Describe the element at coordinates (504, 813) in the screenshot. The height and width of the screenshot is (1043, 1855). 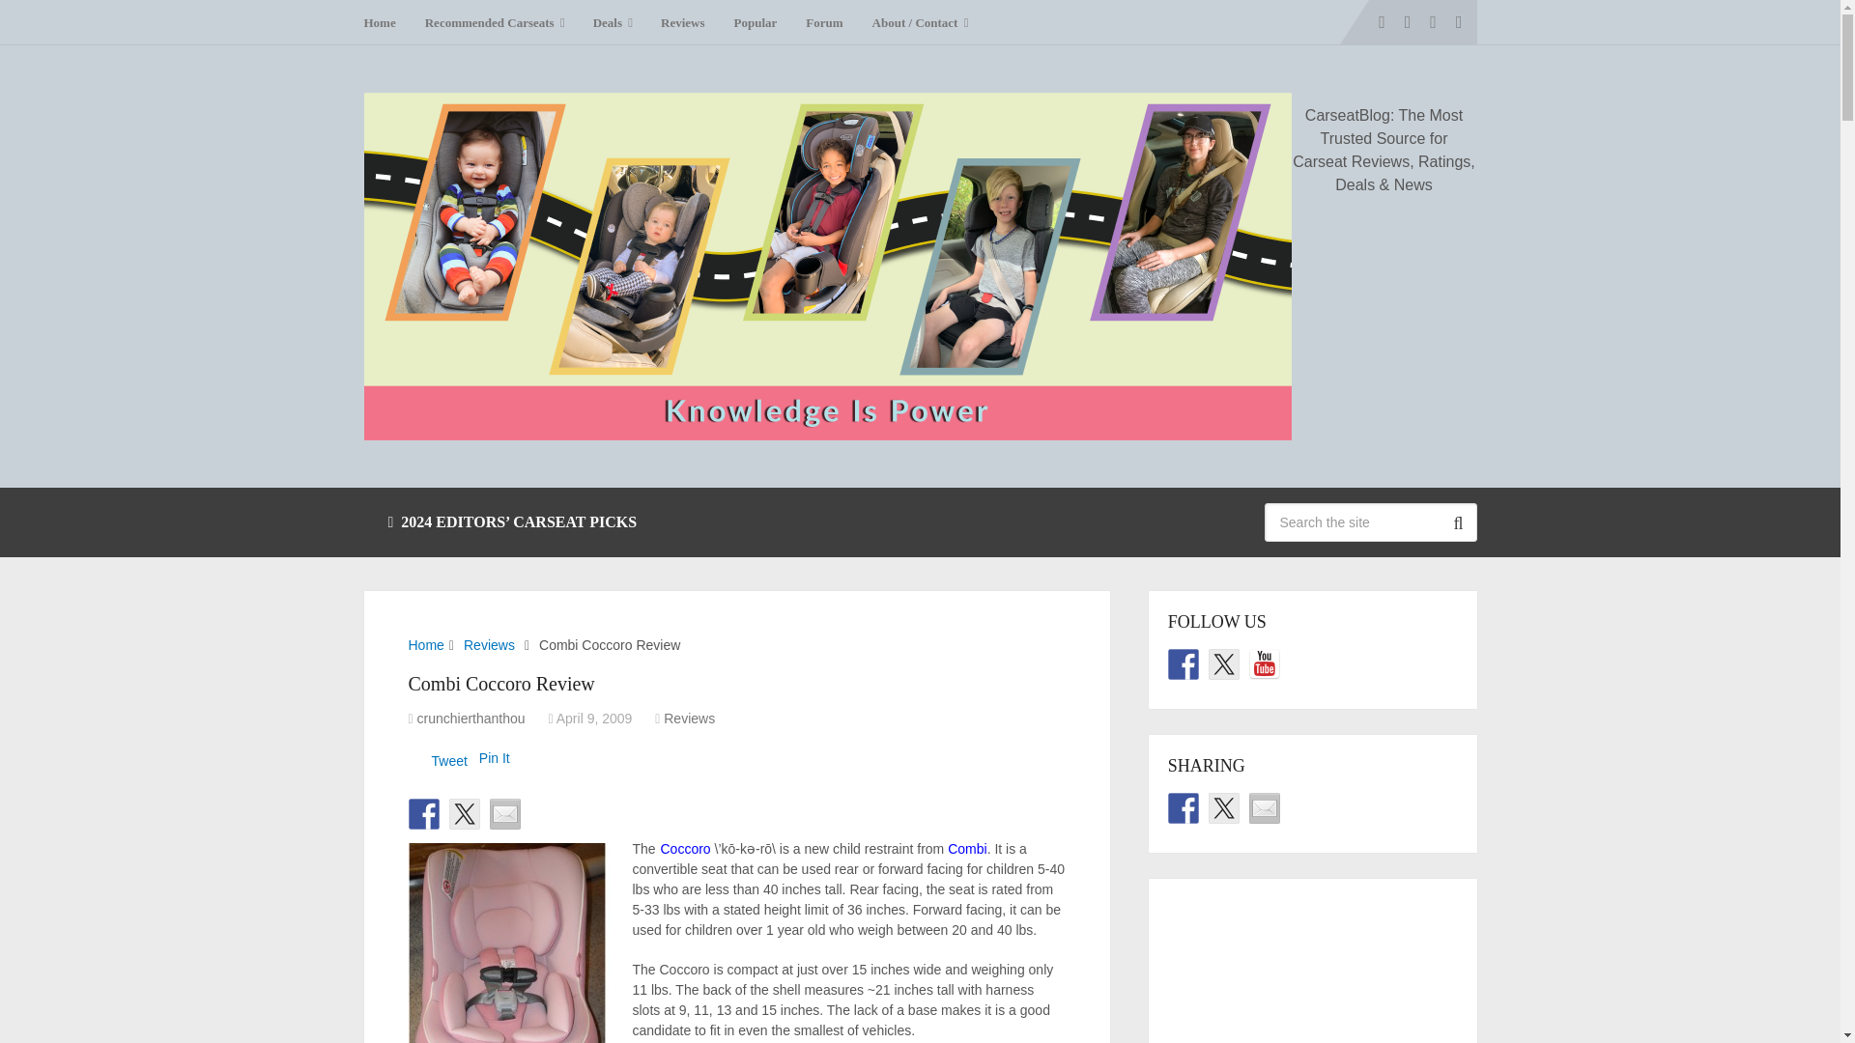
I see `Share by email` at that location.